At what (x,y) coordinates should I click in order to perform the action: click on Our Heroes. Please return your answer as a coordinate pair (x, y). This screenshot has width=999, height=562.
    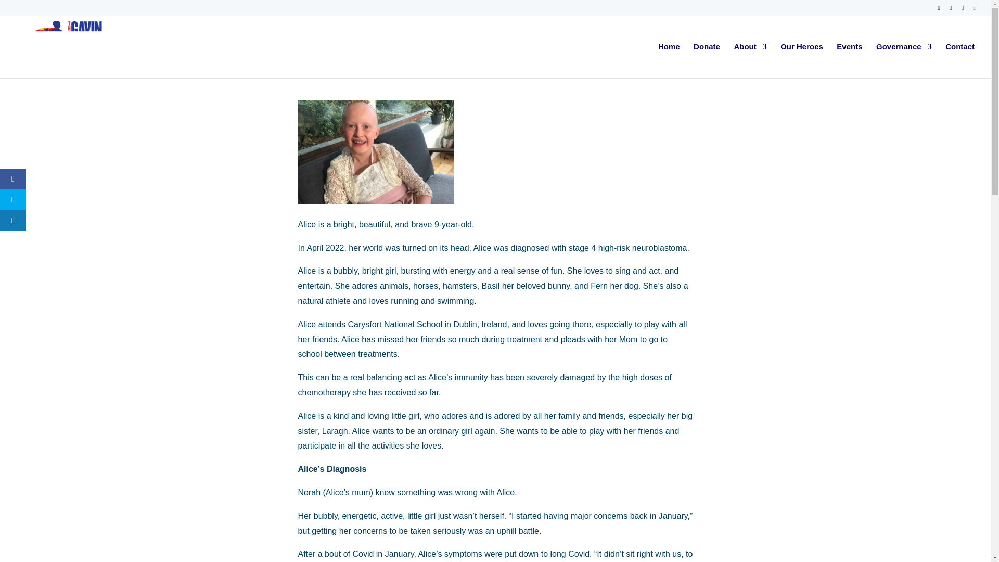
    Looking at the image, I should click on (801, 60).